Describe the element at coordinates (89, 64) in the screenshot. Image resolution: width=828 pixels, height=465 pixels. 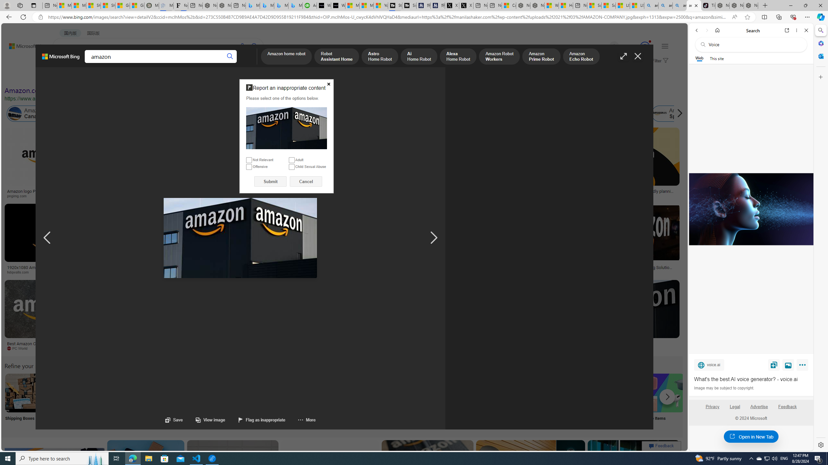
I see `IMAGES` at that location.